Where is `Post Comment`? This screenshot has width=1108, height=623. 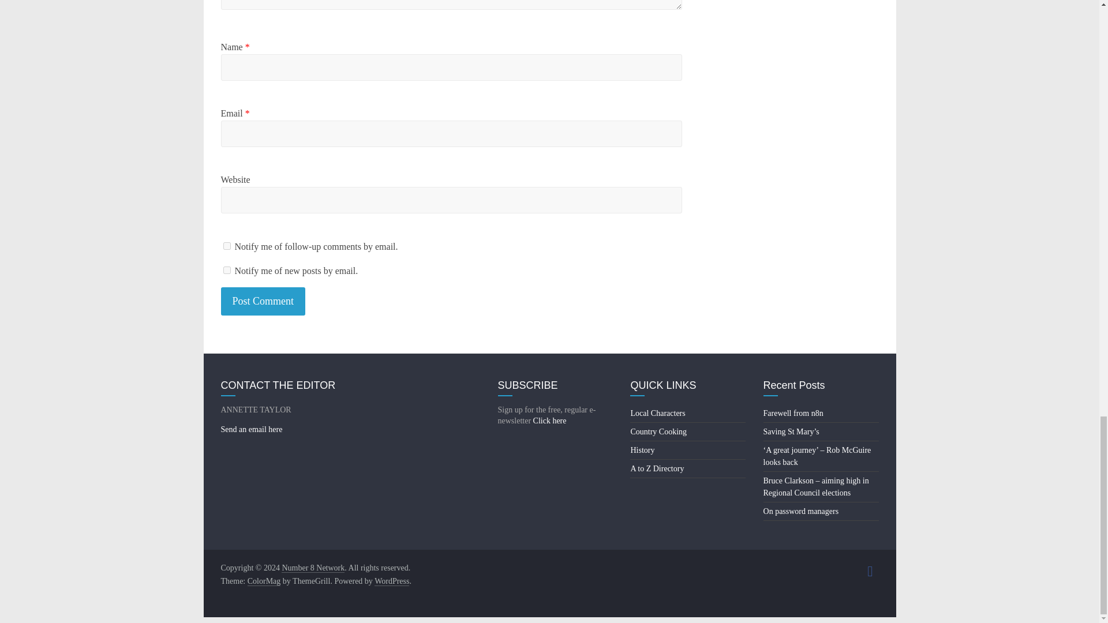
Post Comment is located at coordinates (263, 301).